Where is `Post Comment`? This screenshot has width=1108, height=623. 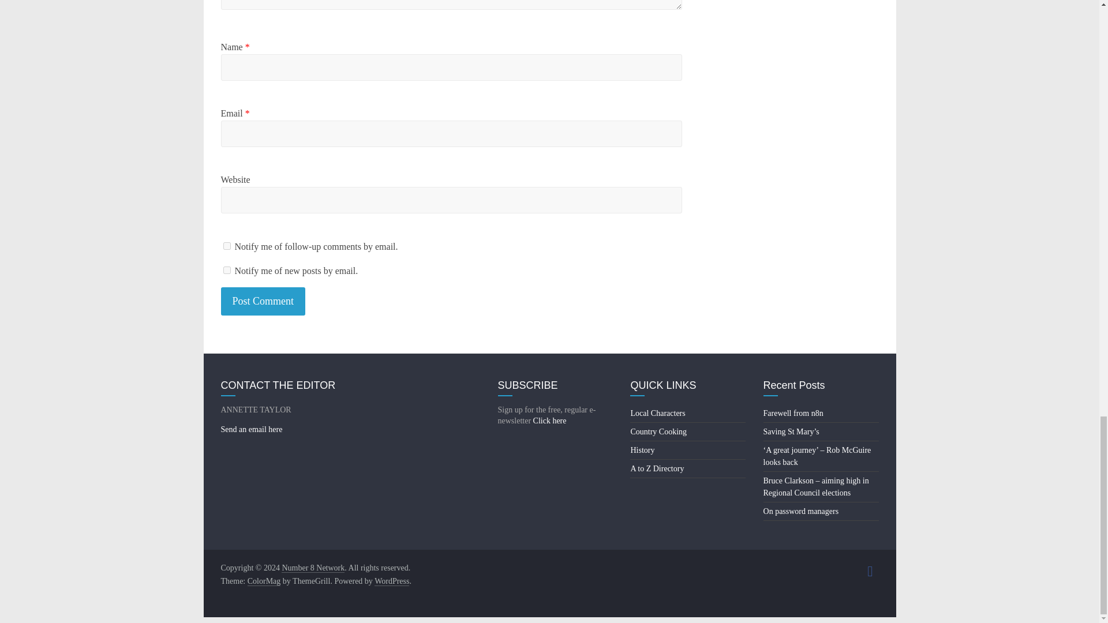
Post Comment is located at coordinates (263, 301).